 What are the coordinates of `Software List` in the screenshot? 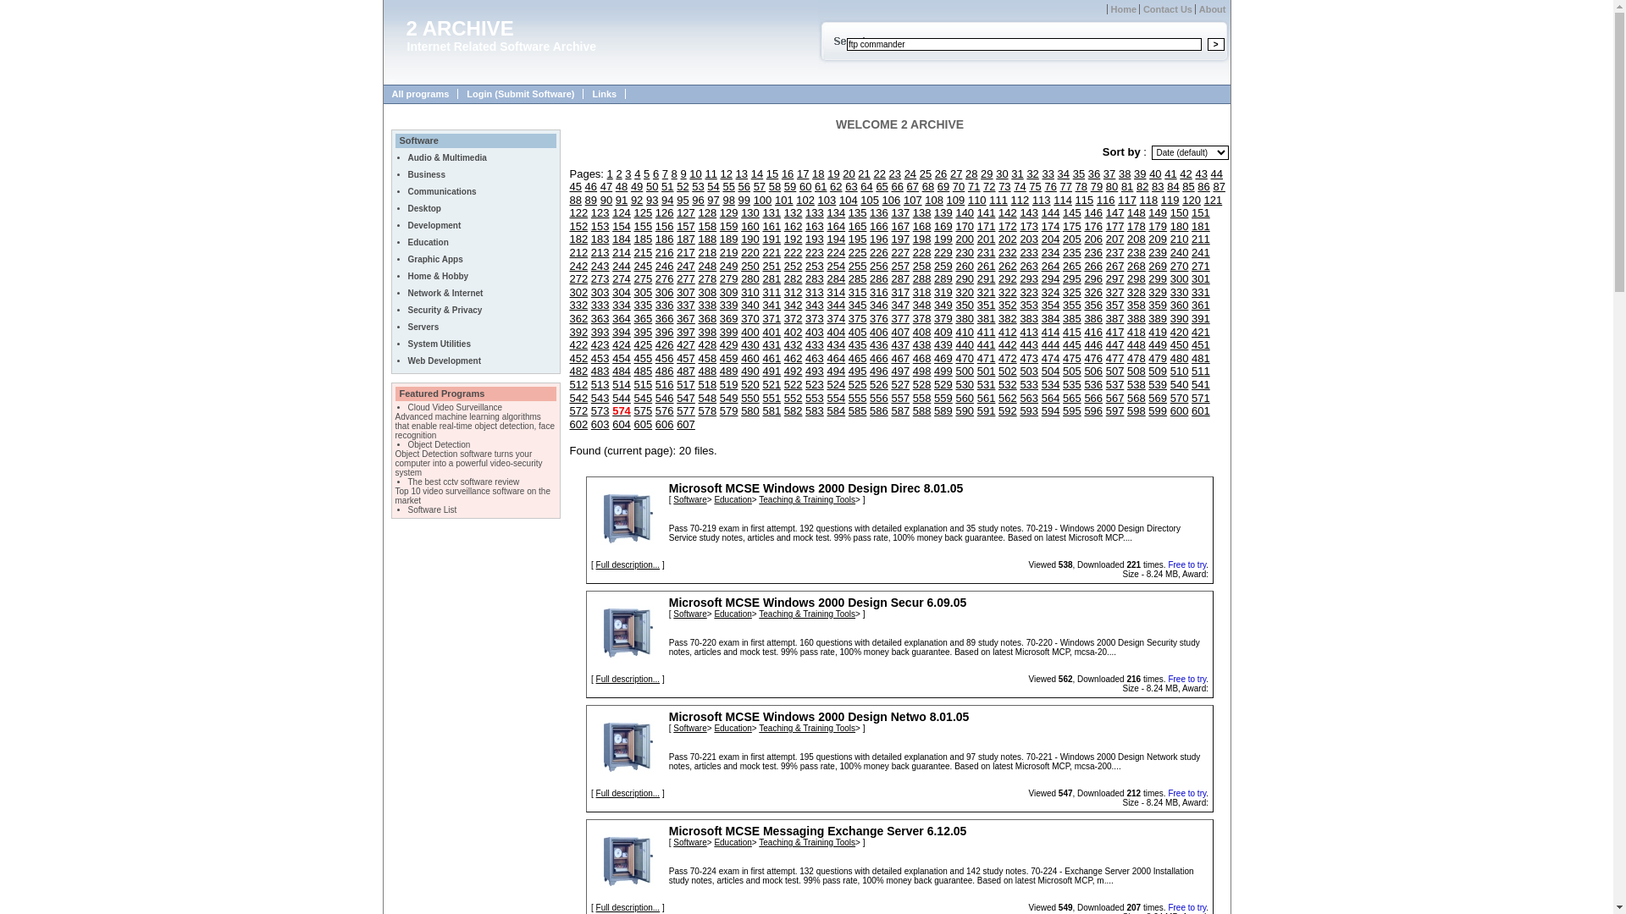 It's located at (433, 509).